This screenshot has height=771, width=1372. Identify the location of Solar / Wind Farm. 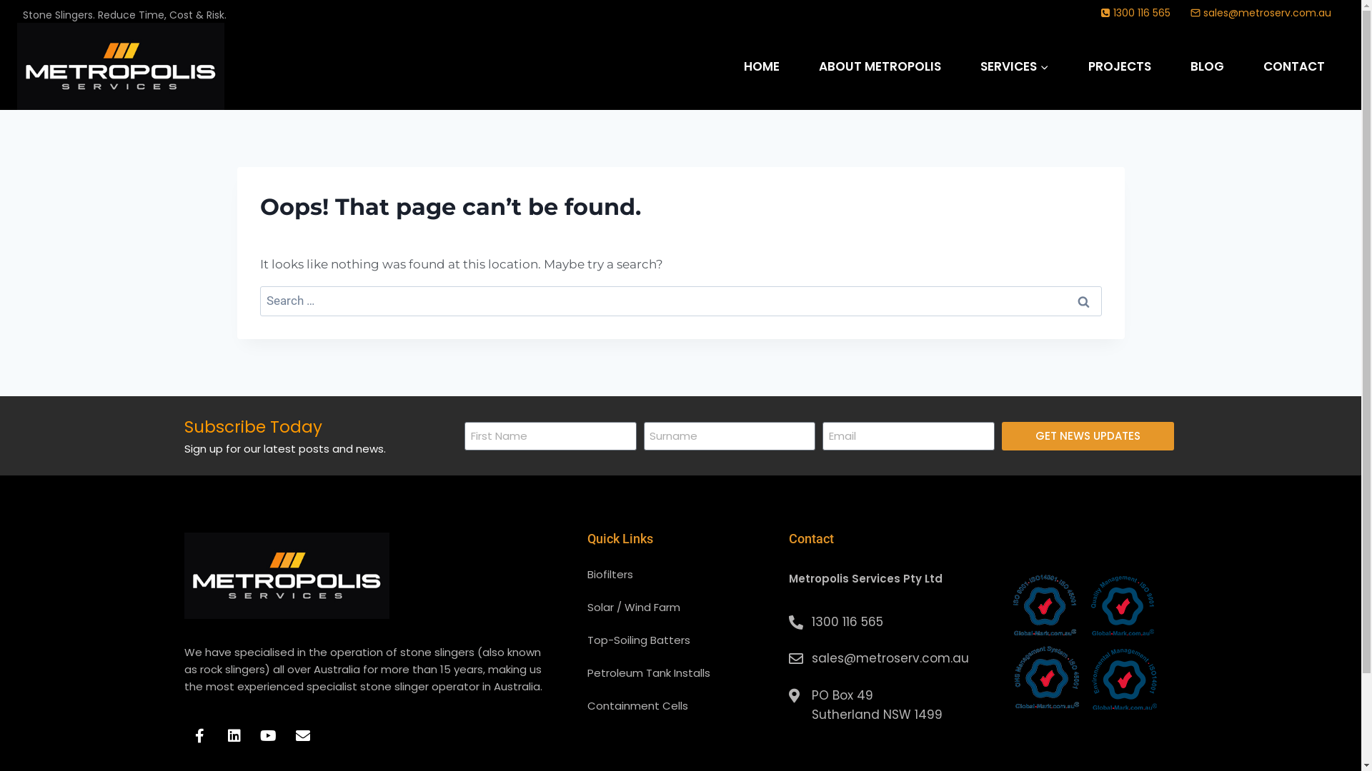
(681, 607).